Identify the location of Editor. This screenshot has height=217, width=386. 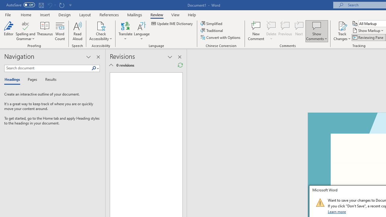
(8, 31).